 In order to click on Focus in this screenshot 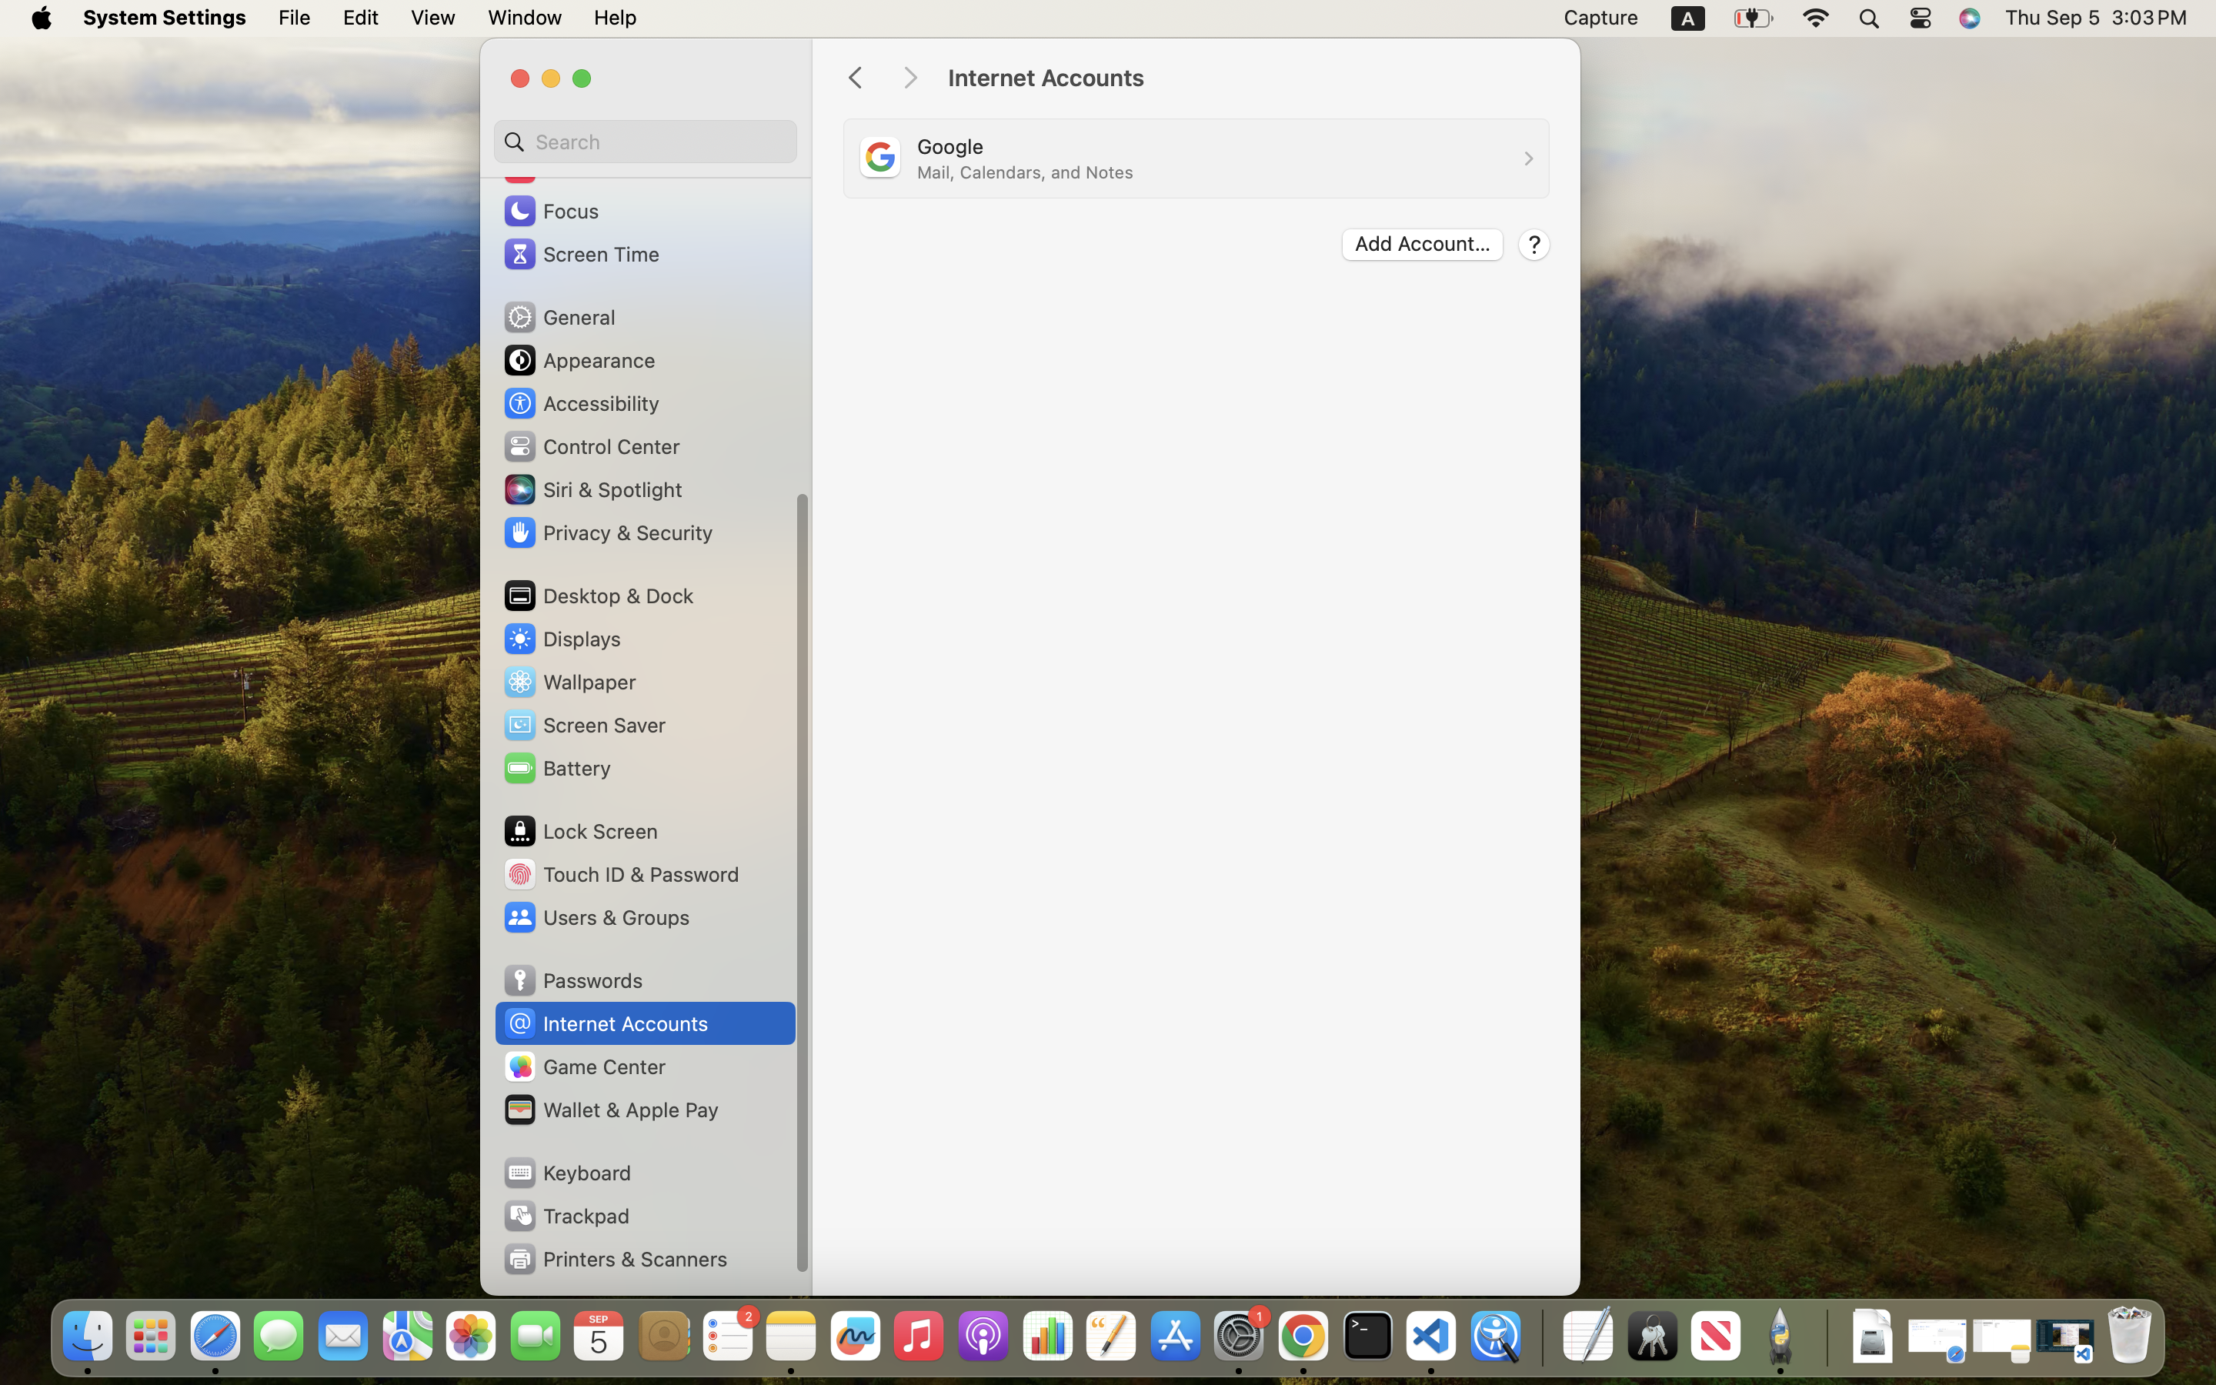, I will do `click(550, 211)`.